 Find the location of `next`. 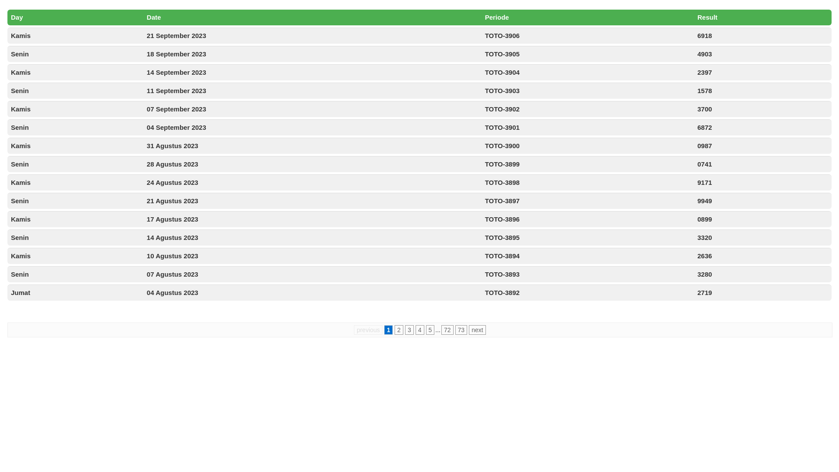

next is located at coordinates (477, 330).